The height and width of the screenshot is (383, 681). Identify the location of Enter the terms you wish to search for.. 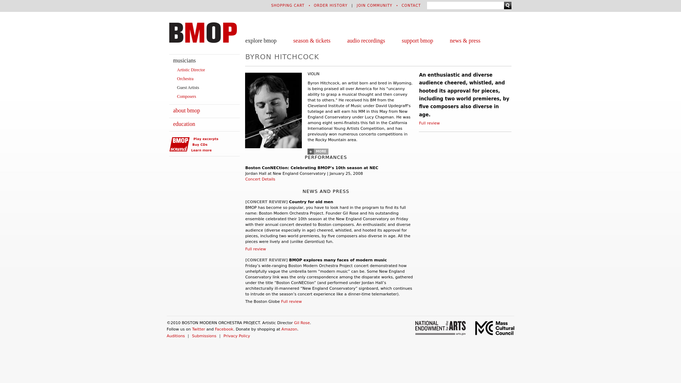
(465, 5).